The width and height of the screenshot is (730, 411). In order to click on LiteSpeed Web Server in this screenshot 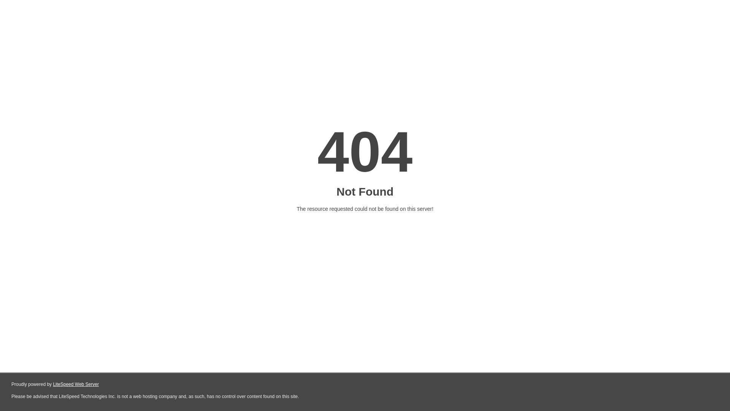, I will do `click(76, 384)`.